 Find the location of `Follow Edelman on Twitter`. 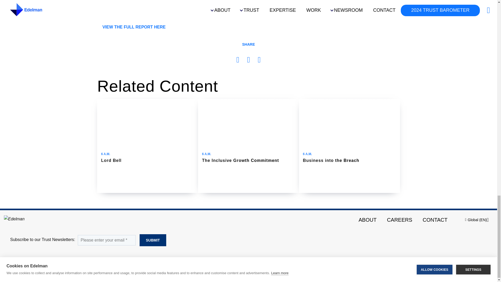

Follow Edelman on Twitter is located at coordinates (454, 263).